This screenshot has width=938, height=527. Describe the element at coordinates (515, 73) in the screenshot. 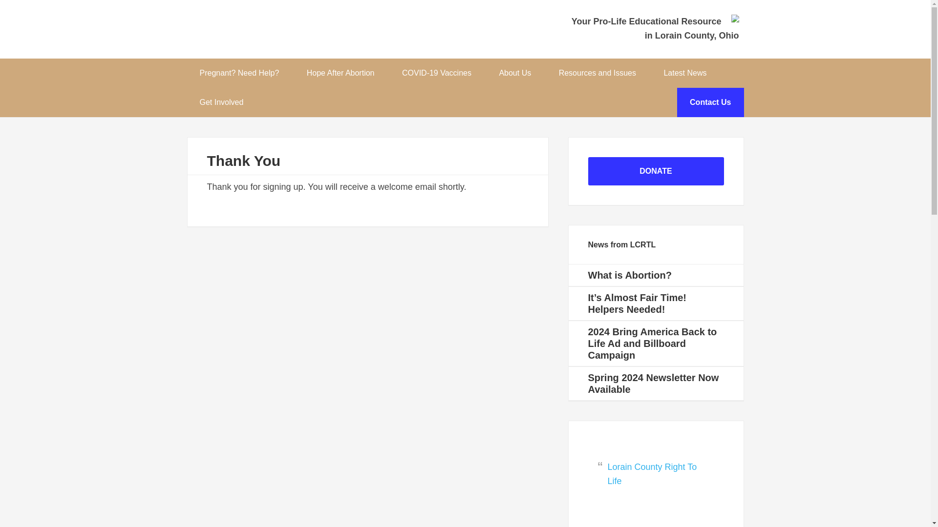

I see `About Us` at that location.